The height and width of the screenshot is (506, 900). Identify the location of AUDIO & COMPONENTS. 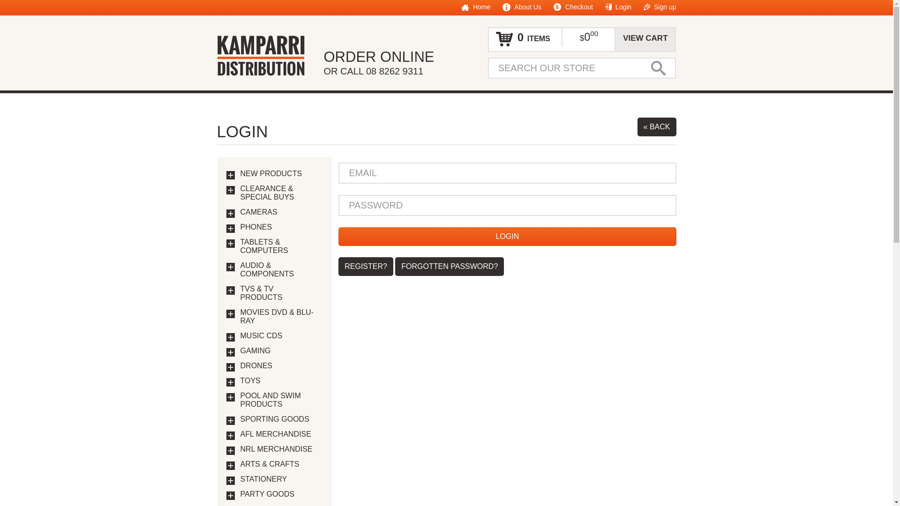
(281, 270).